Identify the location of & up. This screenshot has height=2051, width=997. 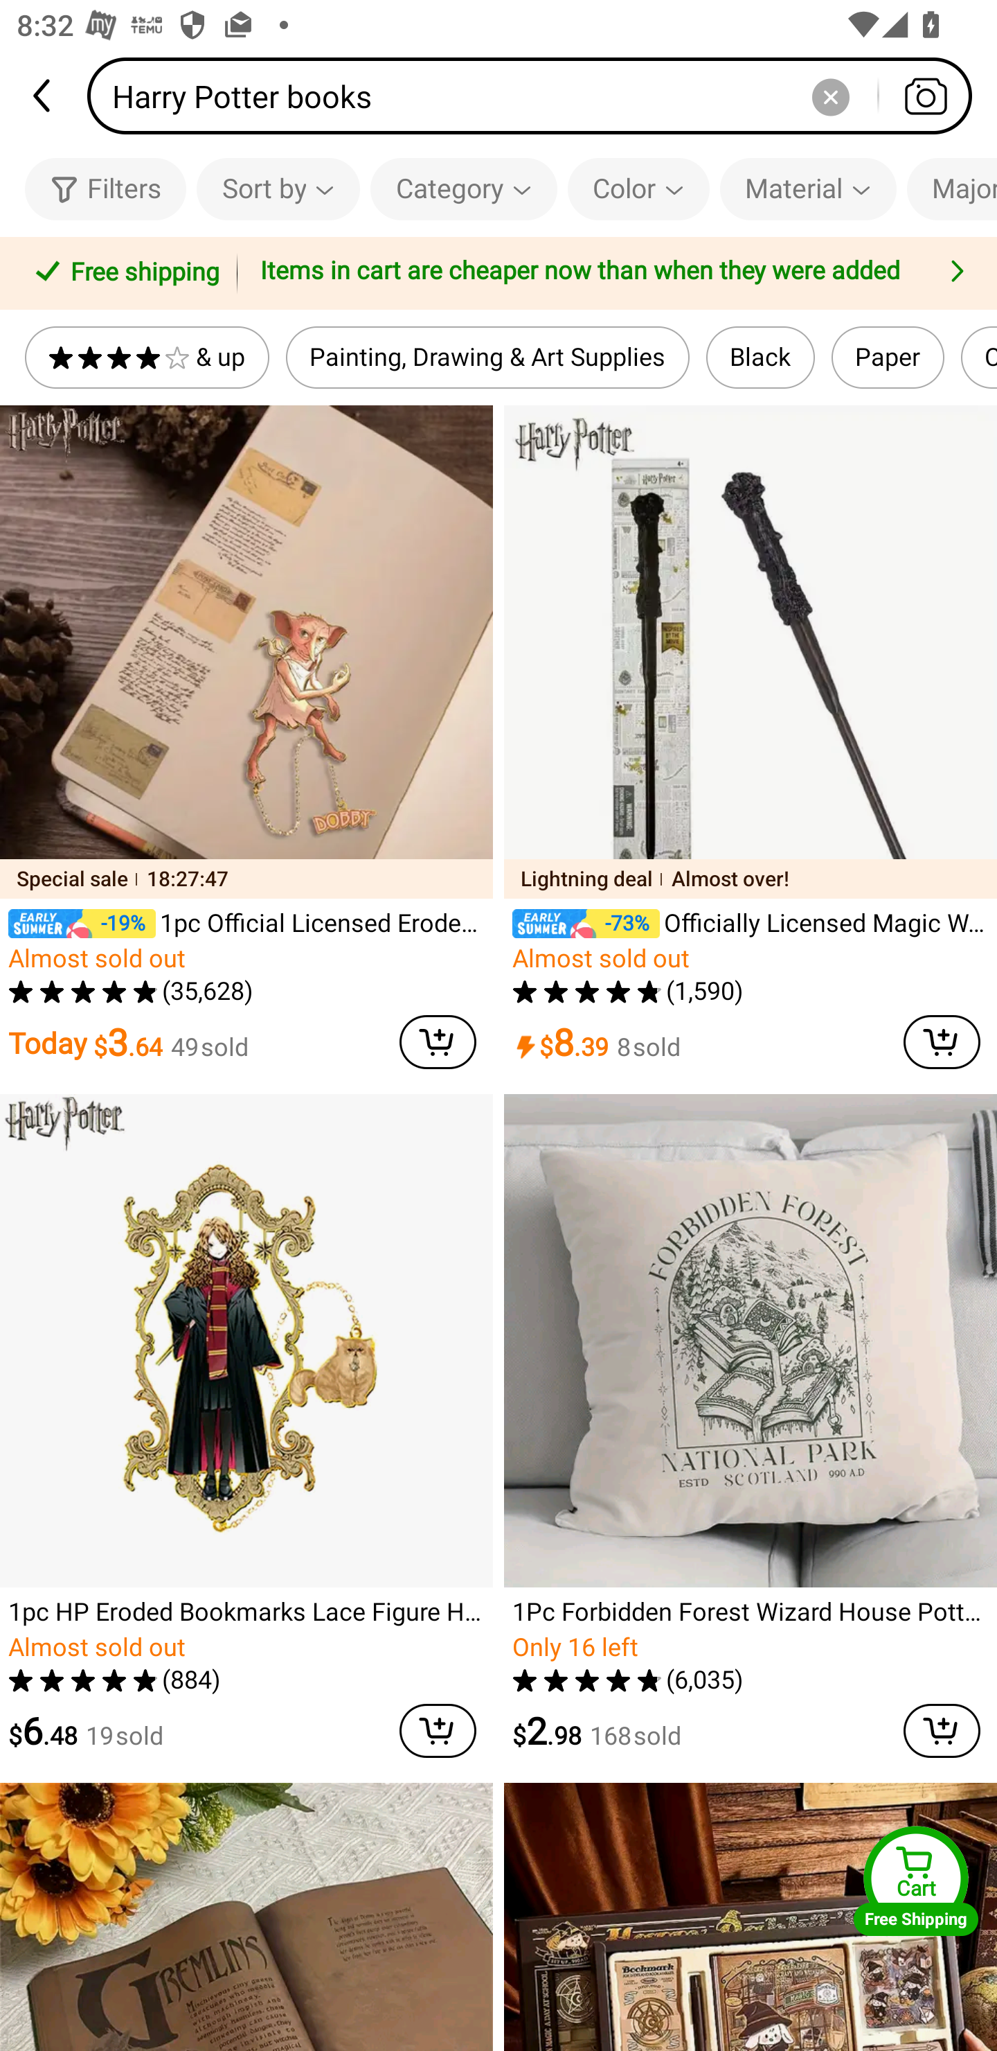
(147, 358).